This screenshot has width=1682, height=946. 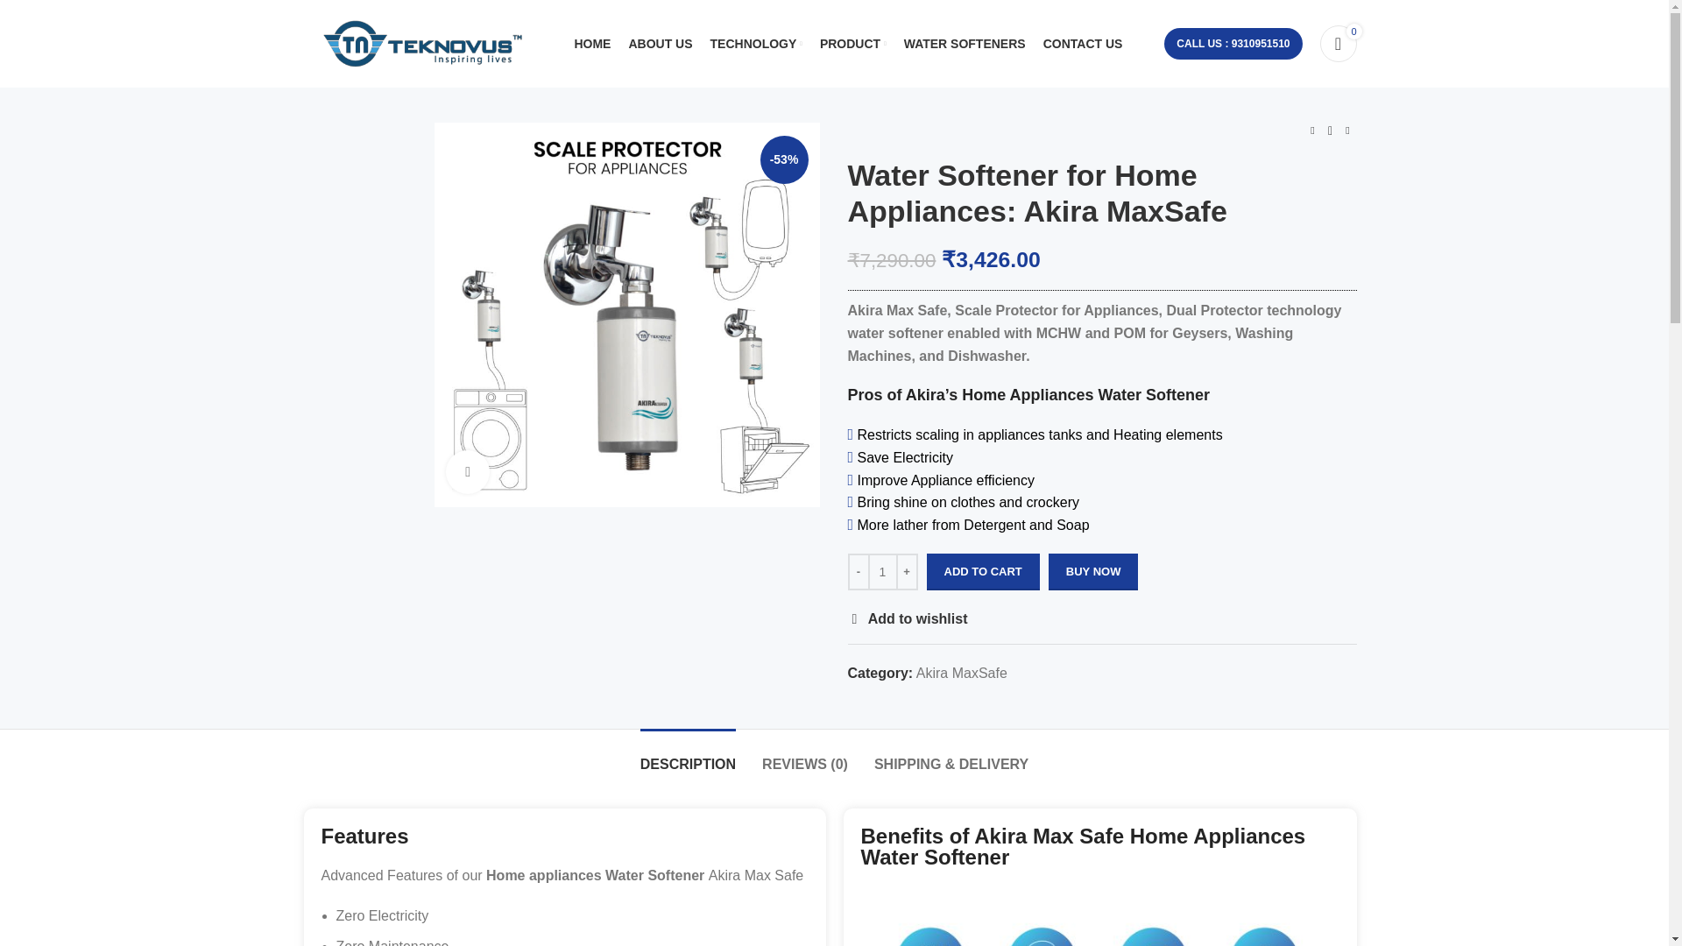 I want to click on 0, so click(x=1337, y=44).